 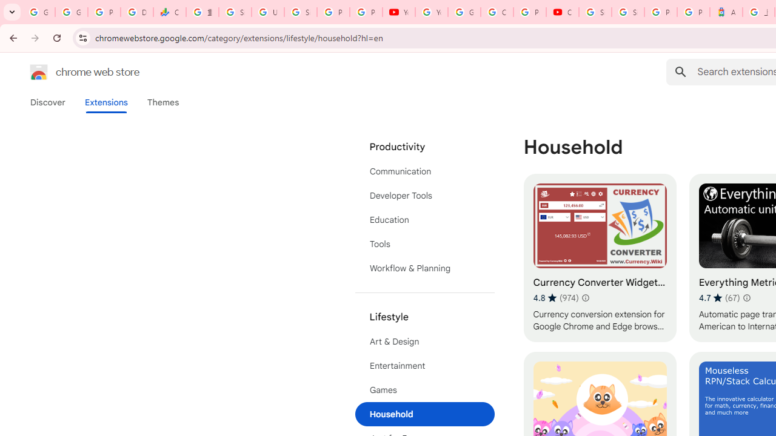 I want to click on Currencies - Google Finance, so click(x=170, y=12).